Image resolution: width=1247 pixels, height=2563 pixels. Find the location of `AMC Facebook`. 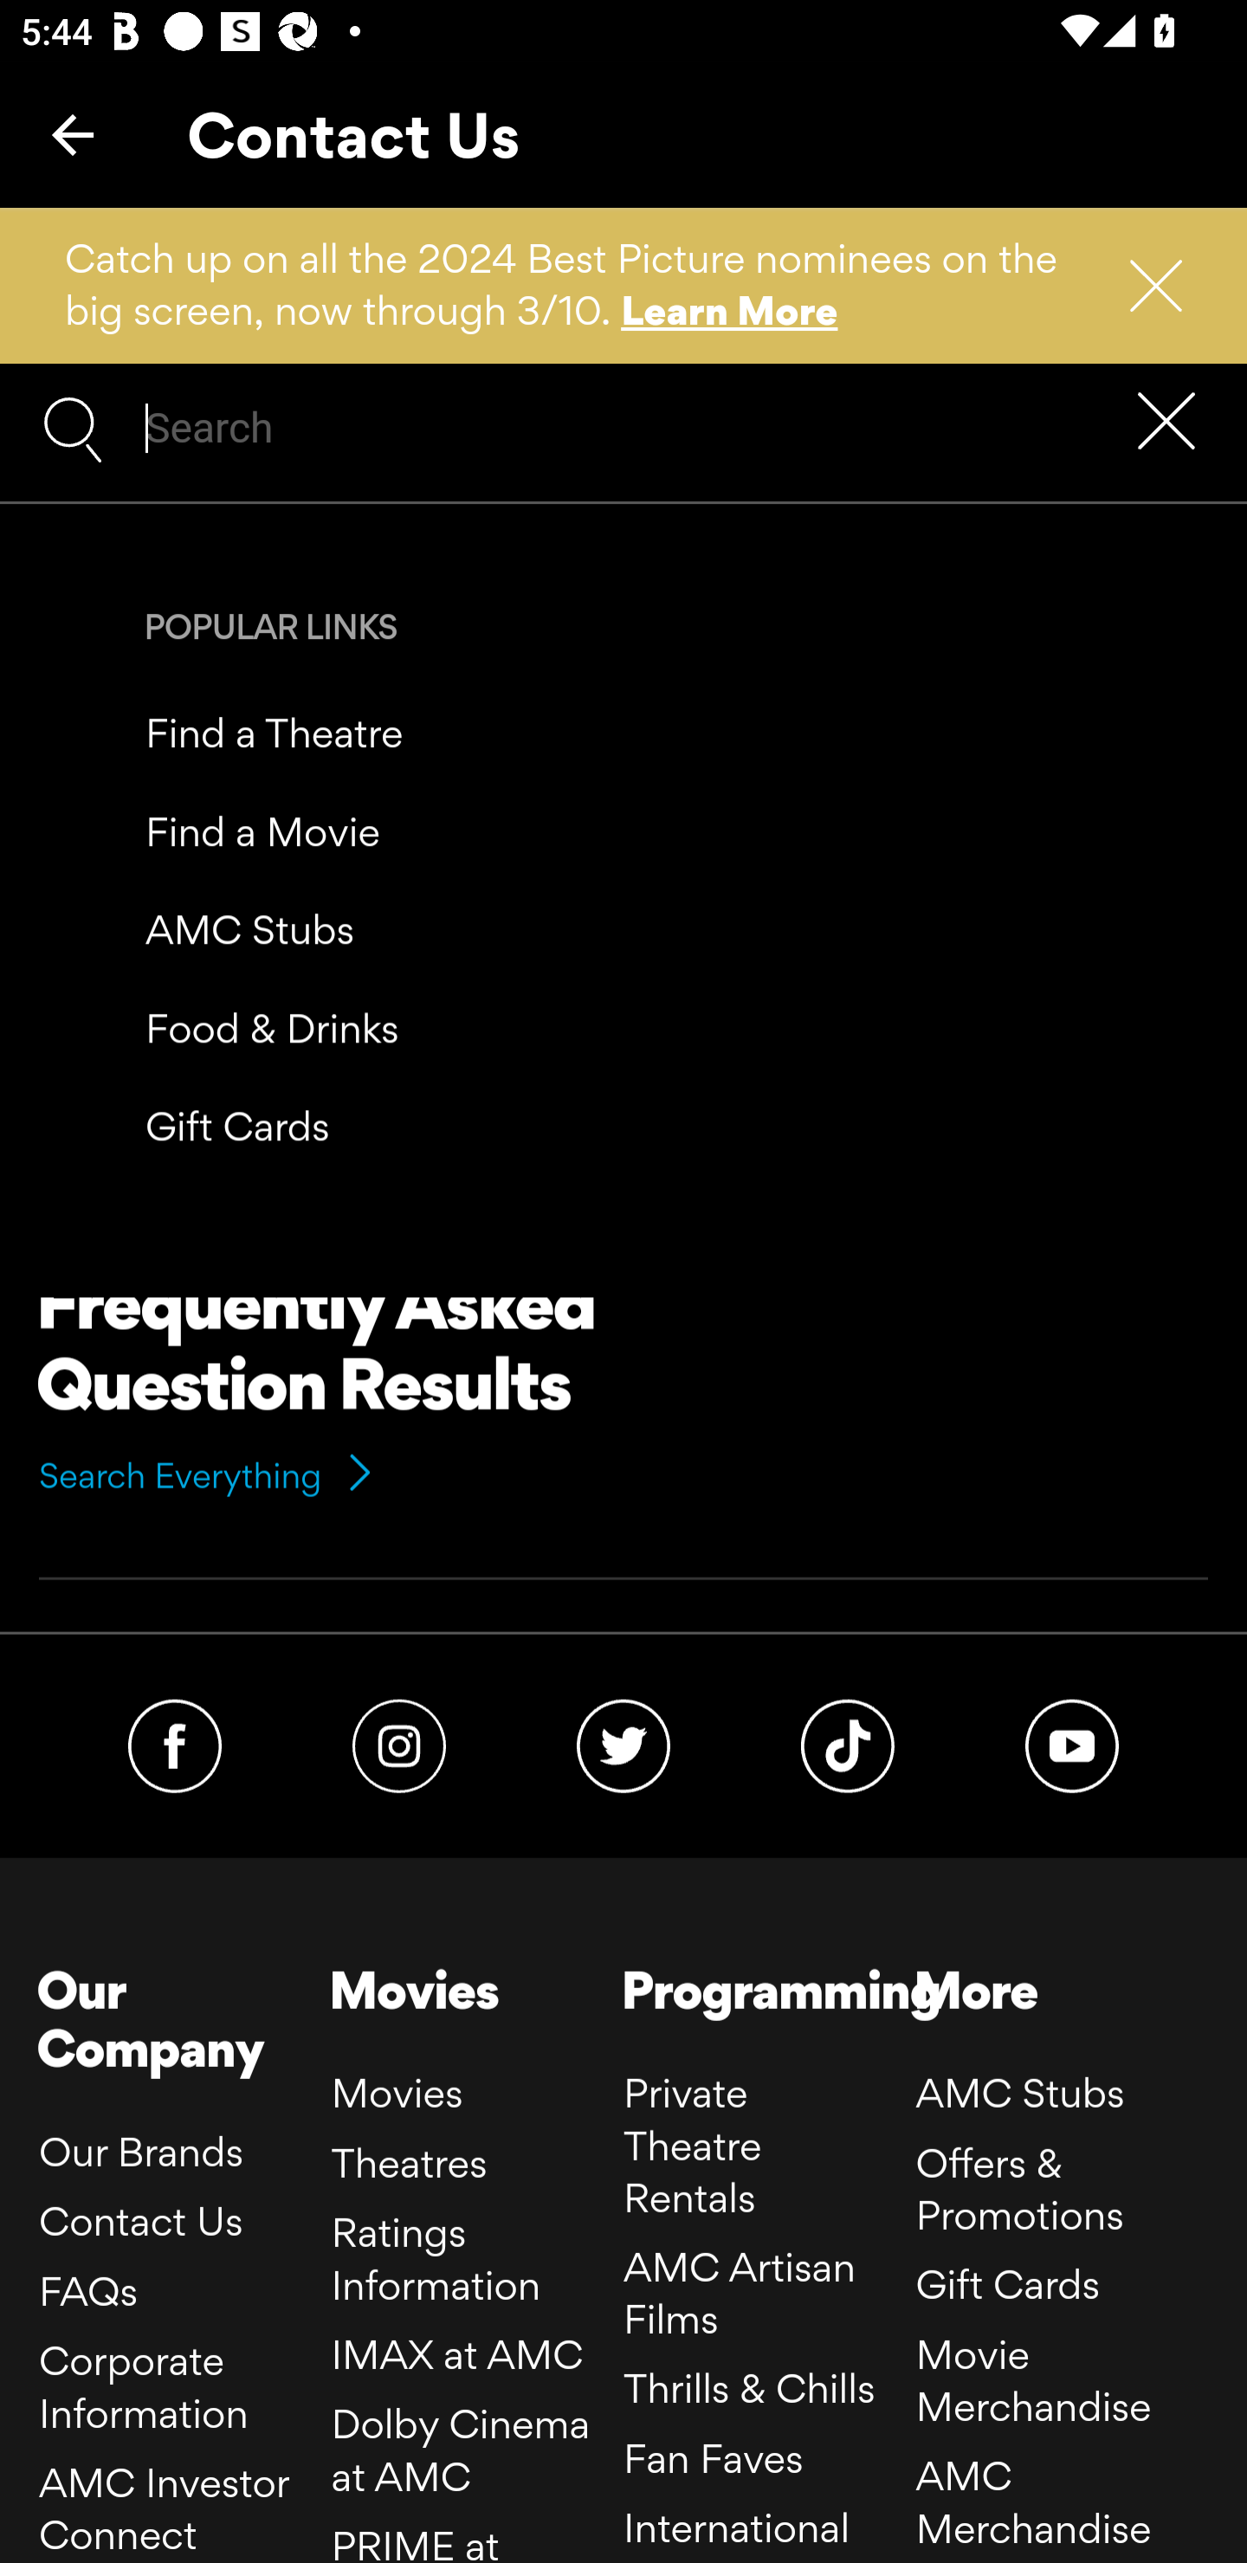

AMC Facebook is located at coordinates (175, 1744).